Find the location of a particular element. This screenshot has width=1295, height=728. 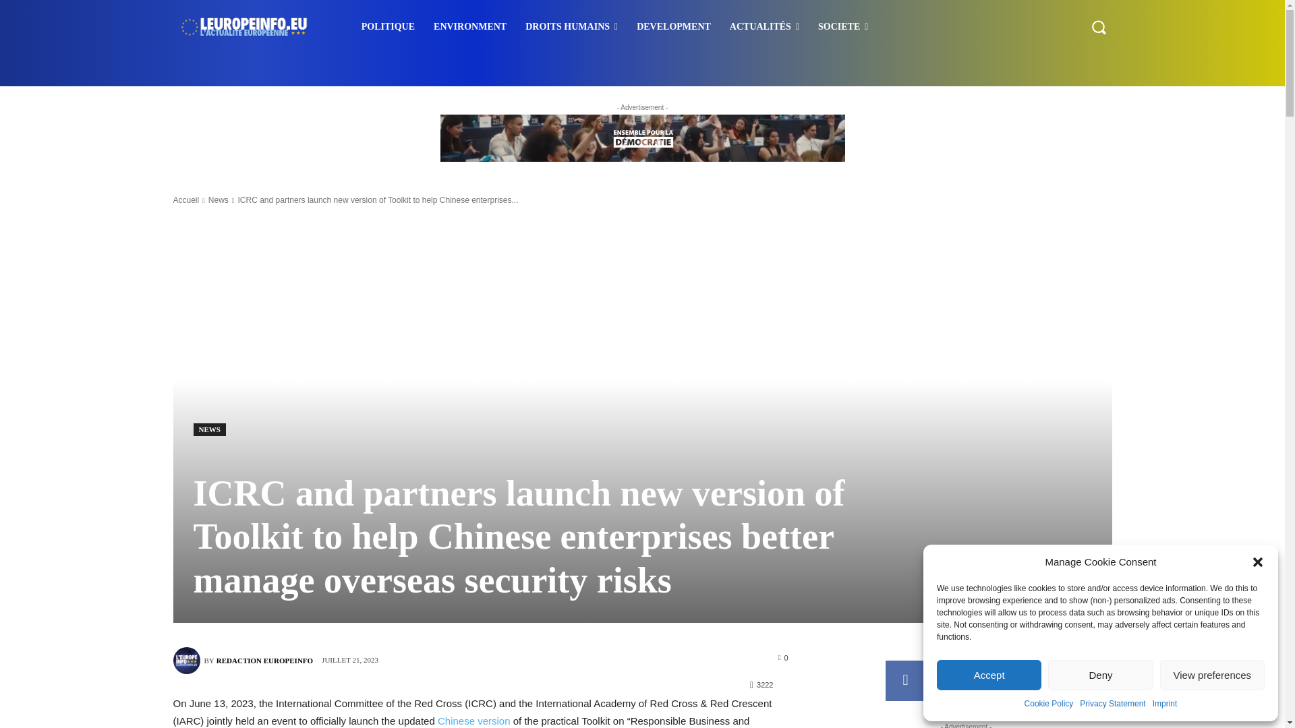

Cookie Policy is located at coordinates (1048, 704).